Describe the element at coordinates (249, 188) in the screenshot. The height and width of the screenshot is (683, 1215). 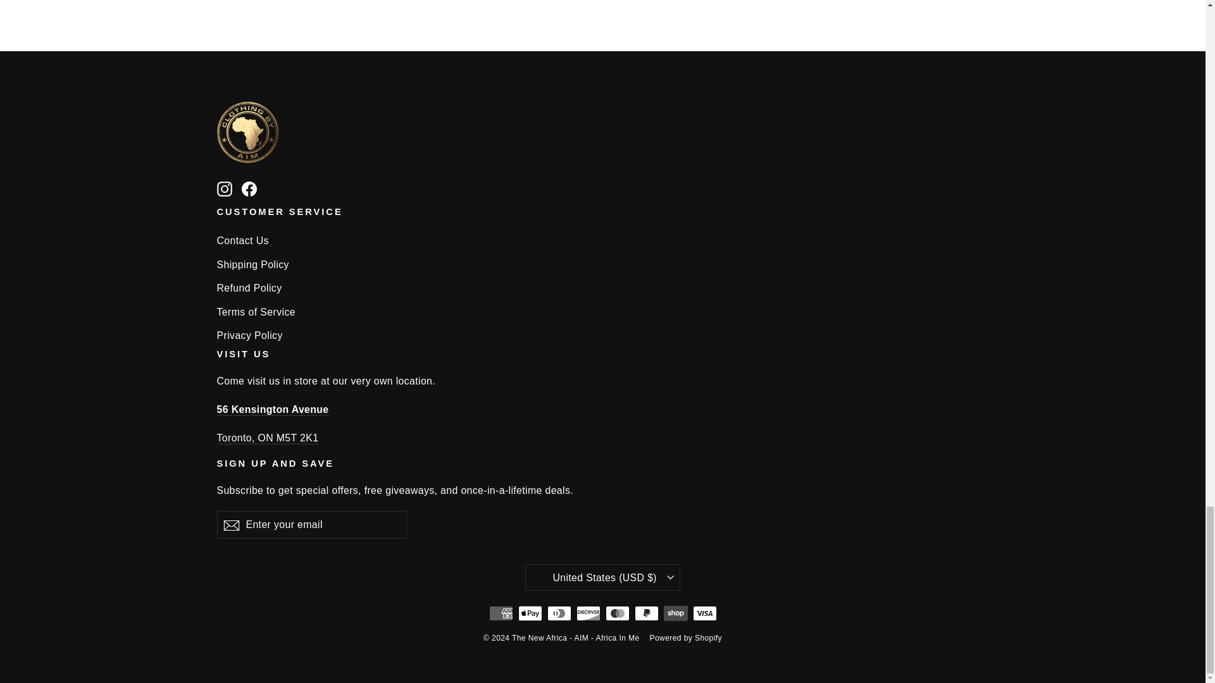
I see `The New Africa - AIM - Africa In Me on Facebook` at that location.